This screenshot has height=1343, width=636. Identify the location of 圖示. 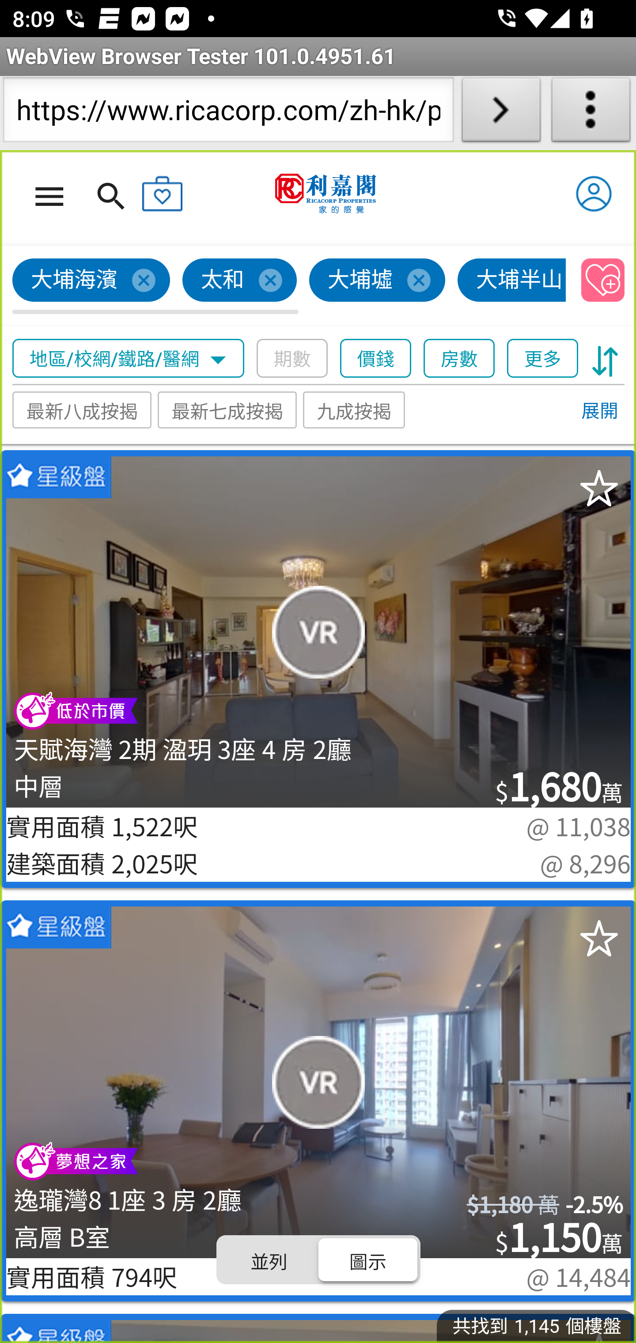
(367, 1260).